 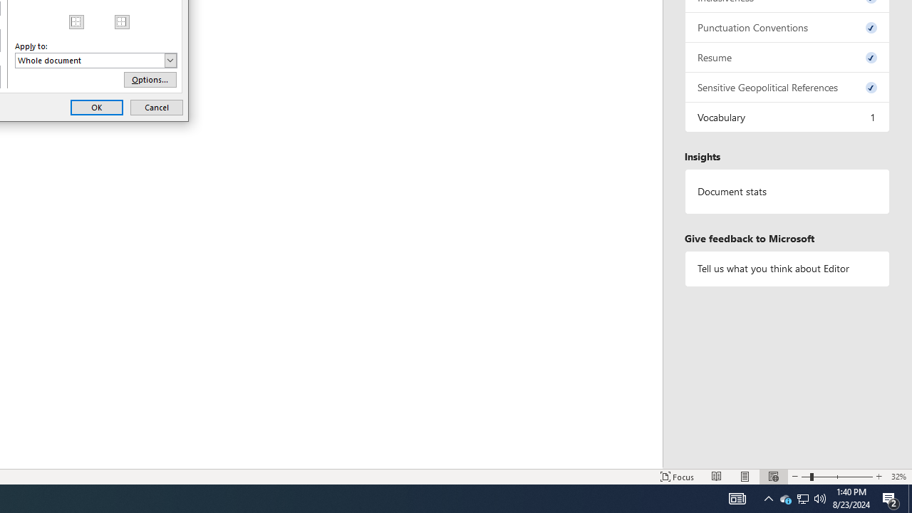 What do you see at coordinates (97, 107) in the screenshot?
I see `OK` at bounding box center [97, 107].